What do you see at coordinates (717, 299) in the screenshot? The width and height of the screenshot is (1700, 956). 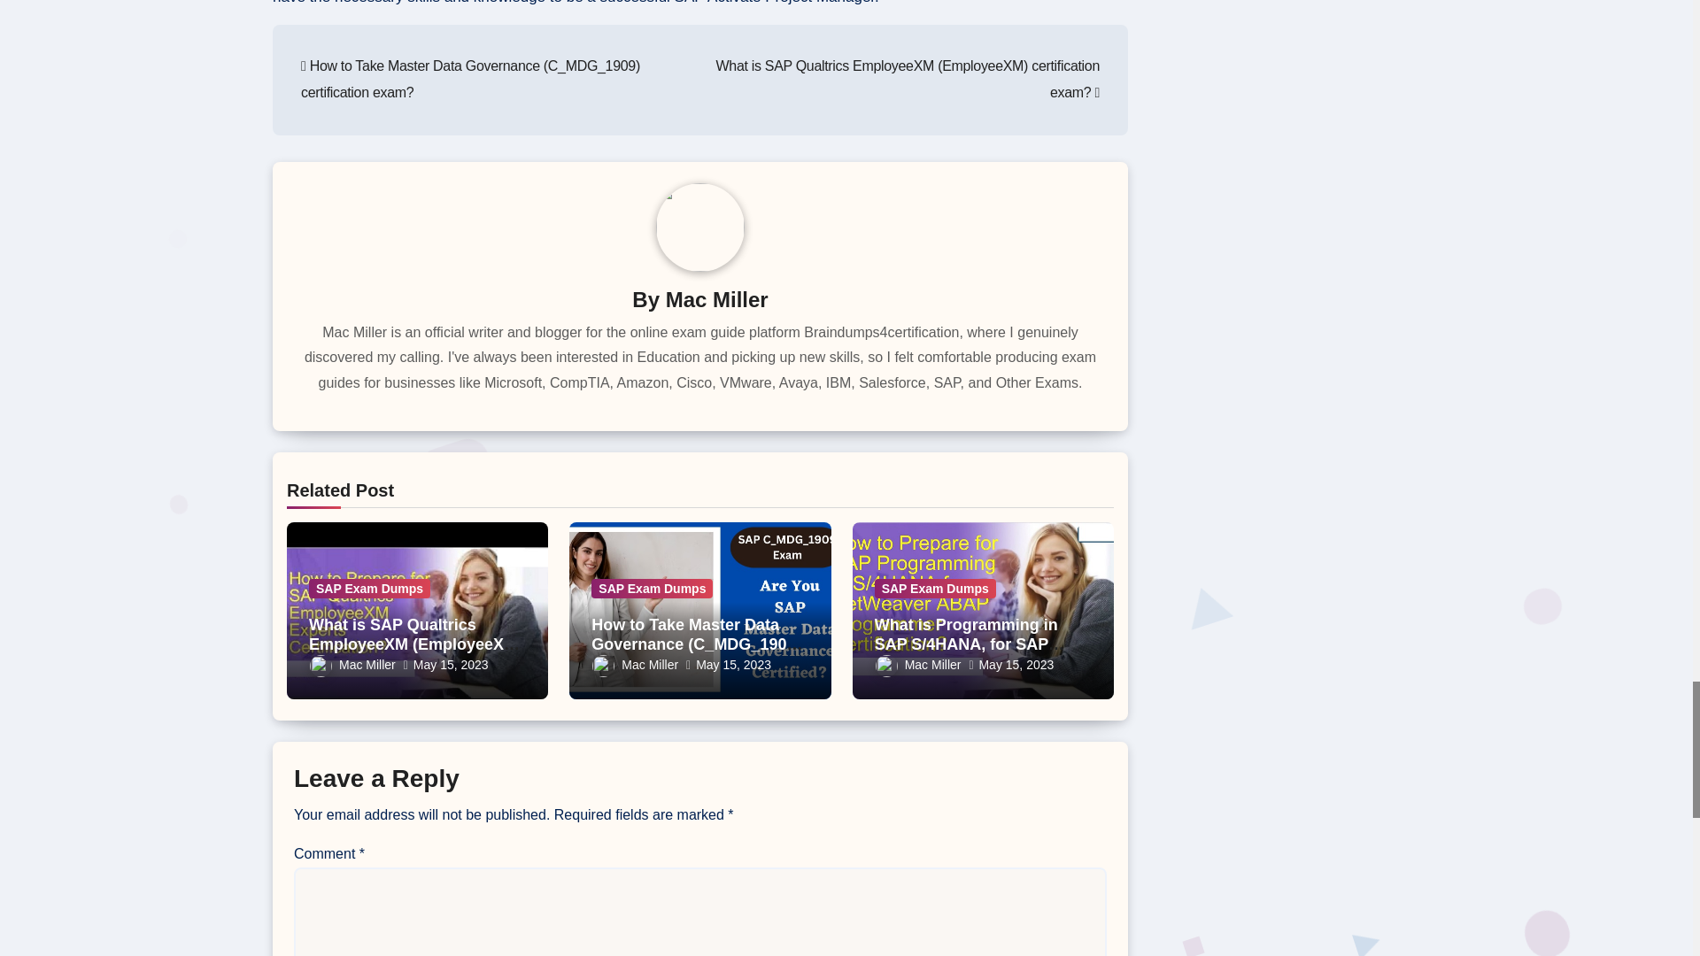 I see `Mac Miller` at bounding box center [717, 299].